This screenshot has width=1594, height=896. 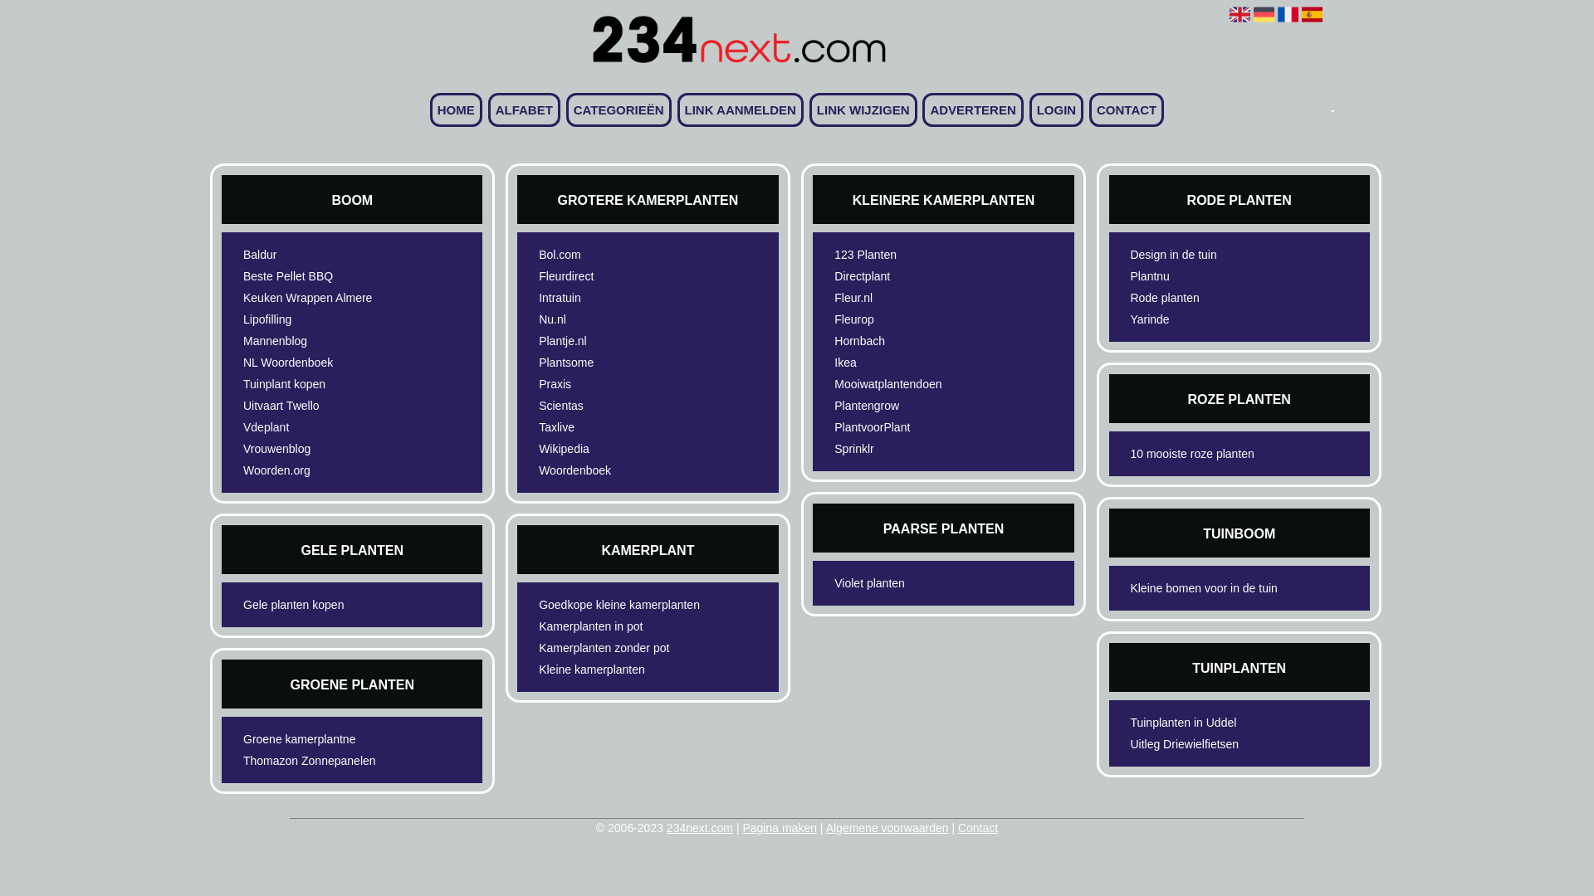 What do you see at coordinates (619, 449) in the screenshot?
I see `Wikipedia` at bounding box center [619, 449].